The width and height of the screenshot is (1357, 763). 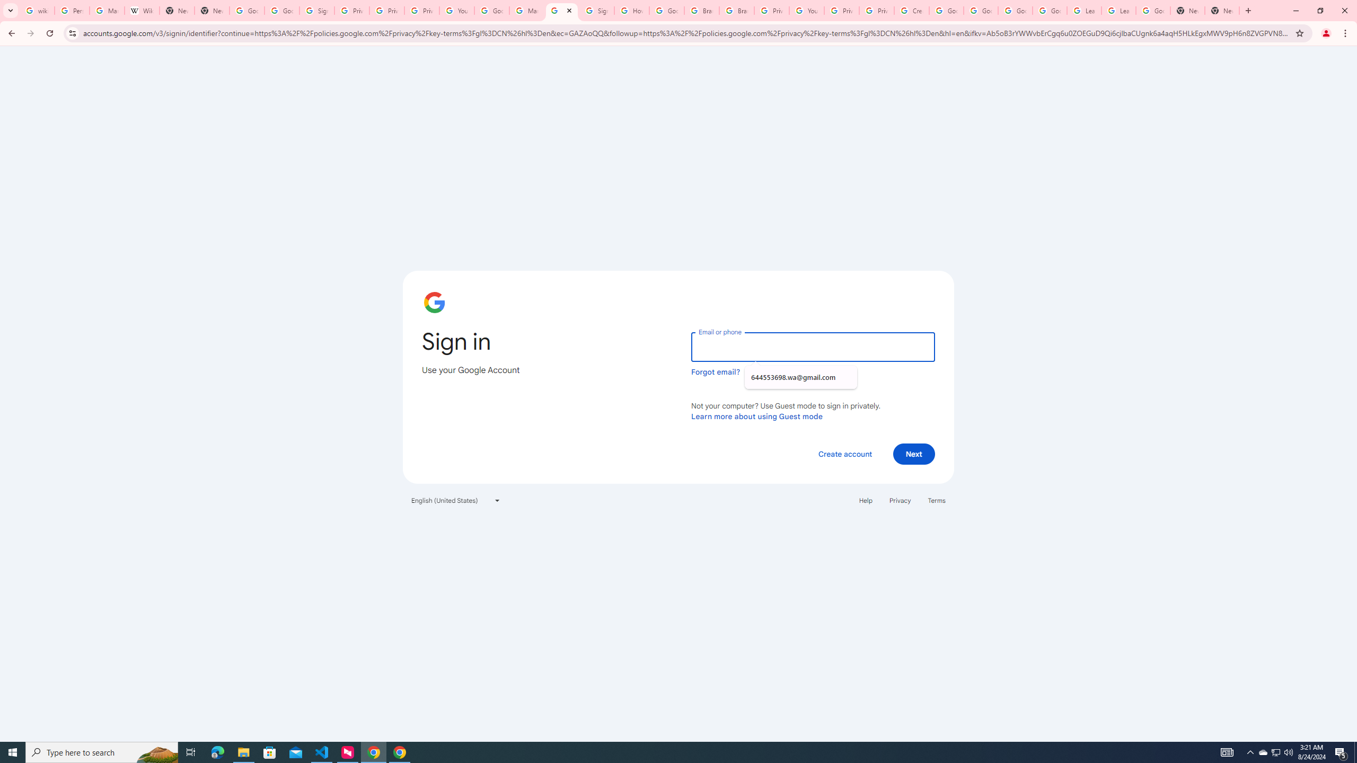 What do you see at coordinates (49, 33) in the screenshot?
I see `Reload` at bounding box center [49, 33].